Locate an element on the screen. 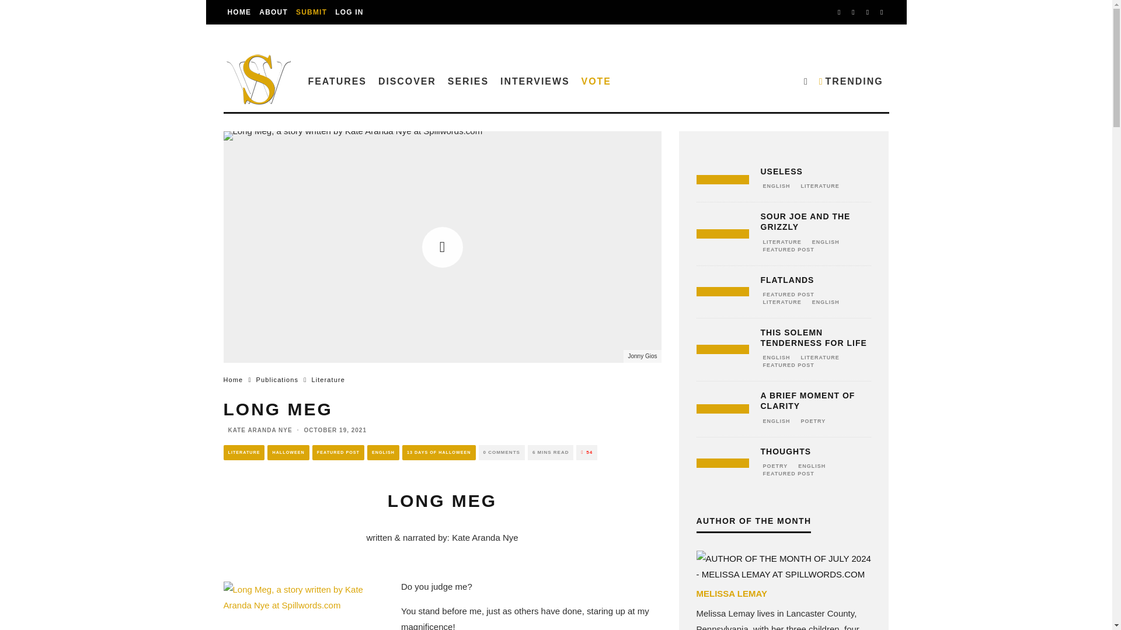 This screenshot has width=1121, height=630. FEATURES is located at coordinates (337, 80).